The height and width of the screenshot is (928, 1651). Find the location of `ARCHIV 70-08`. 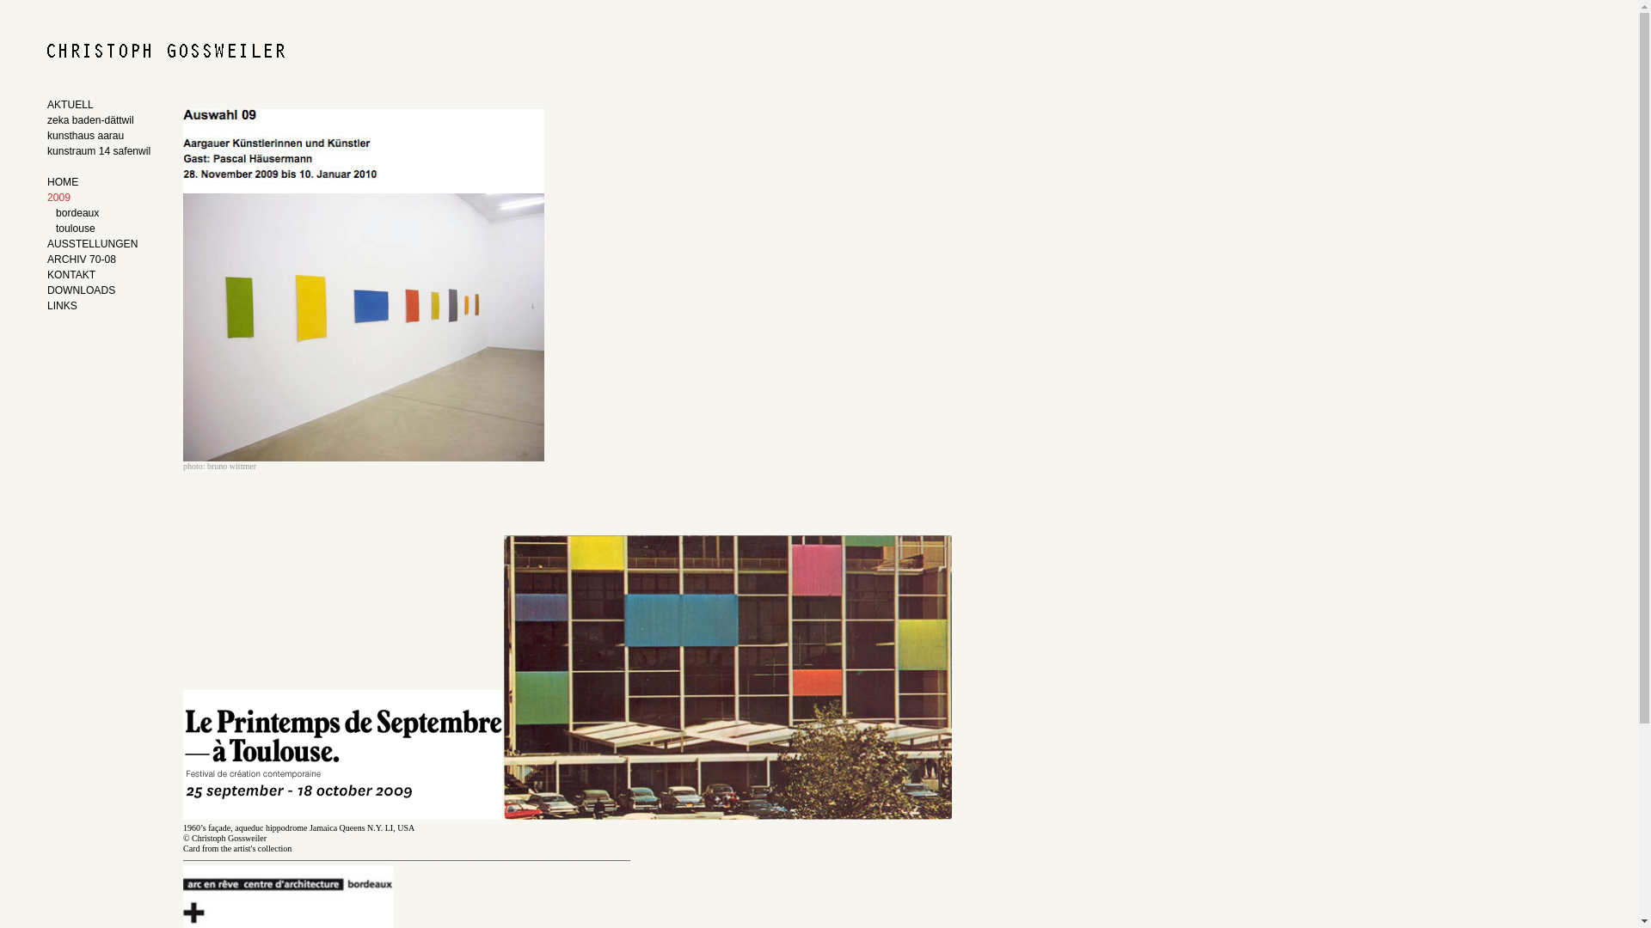

ARCHIV 70-08 is located at coordinates (90, 261).